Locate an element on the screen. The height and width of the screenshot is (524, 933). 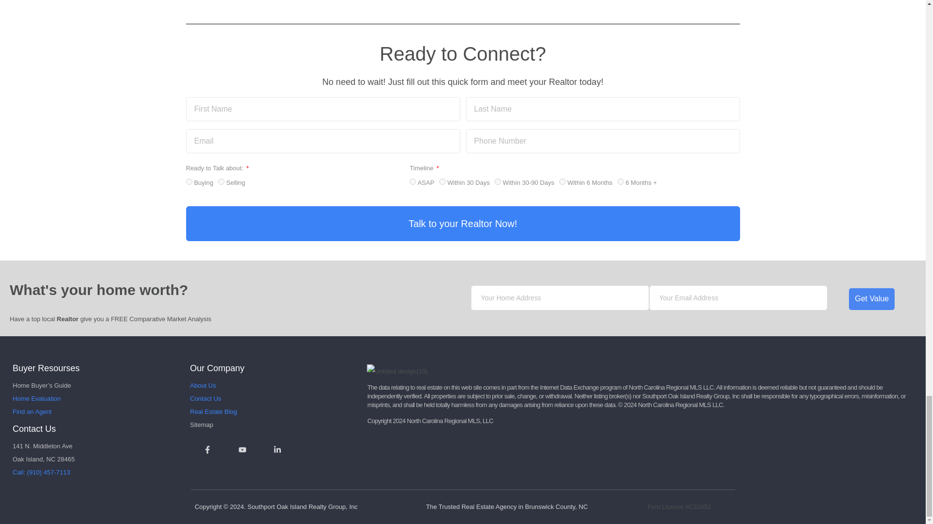
Within 6 Months is located at coordinates (562, 181).